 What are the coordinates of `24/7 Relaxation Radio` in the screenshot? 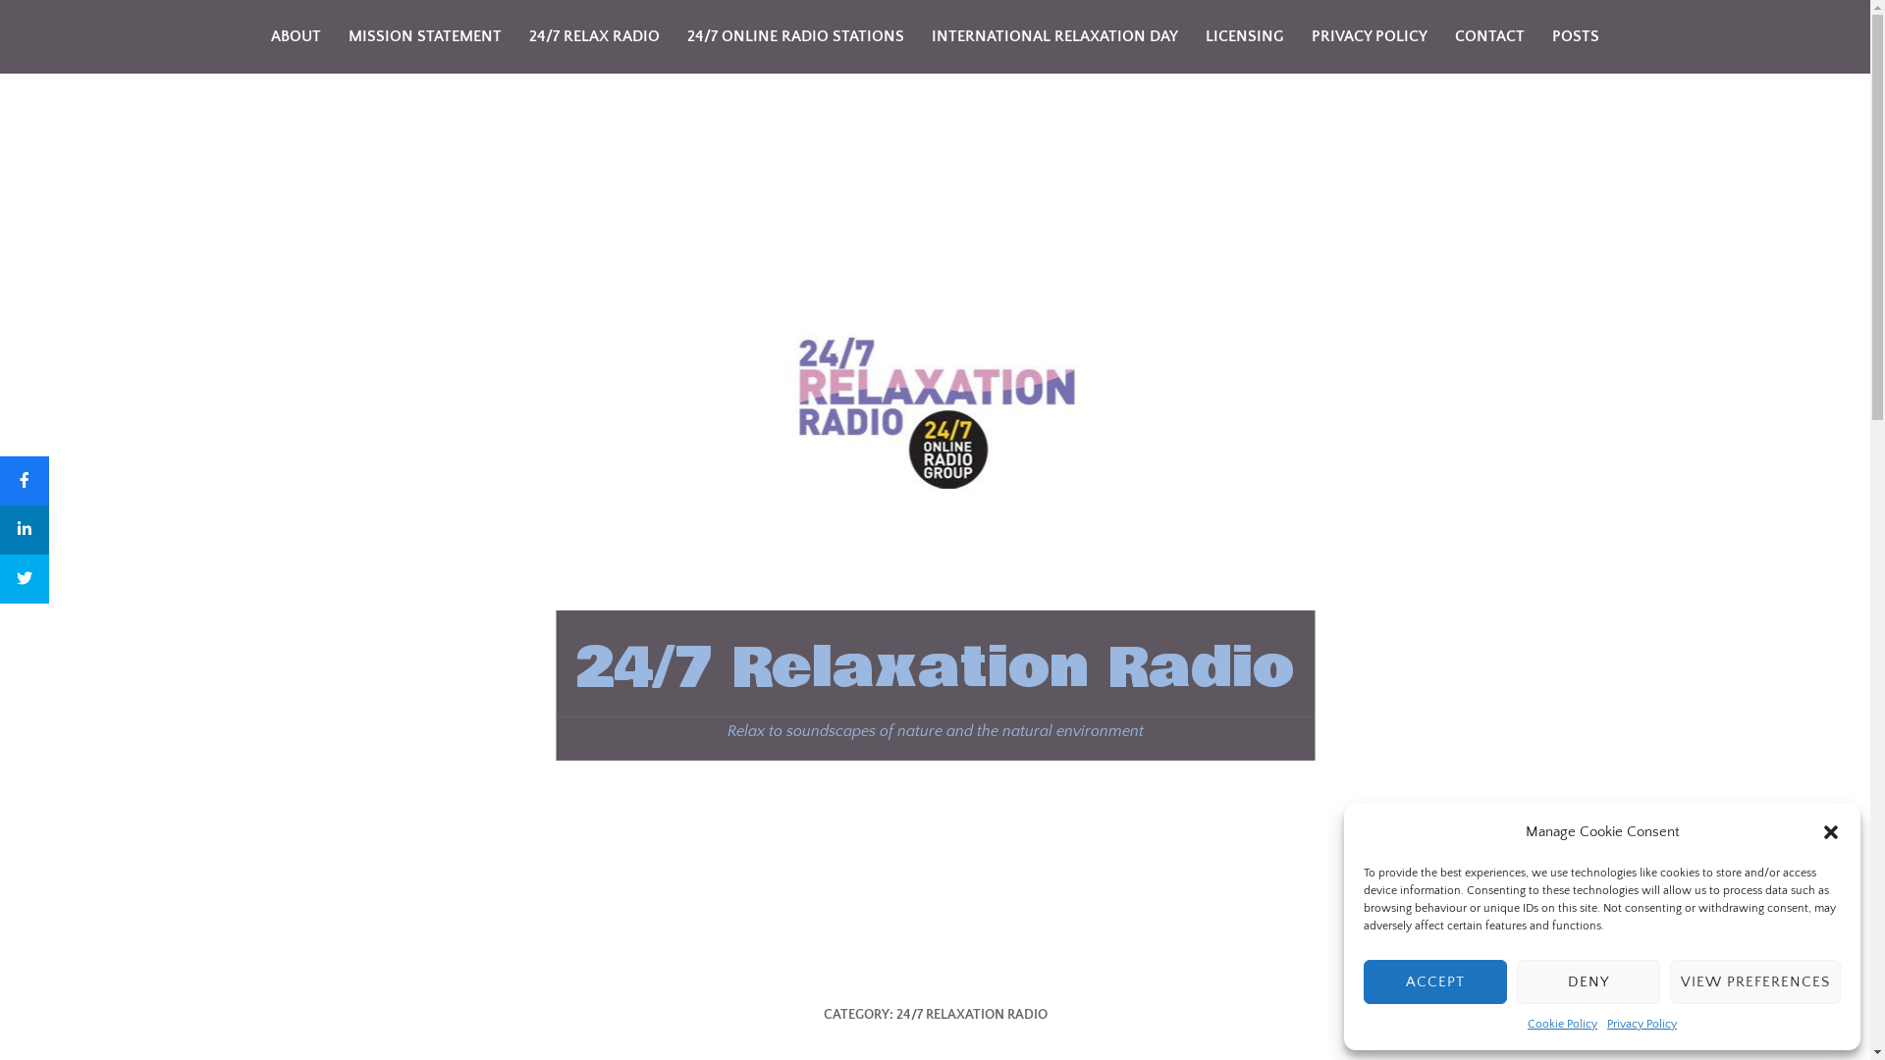 It's located at (935, 668).